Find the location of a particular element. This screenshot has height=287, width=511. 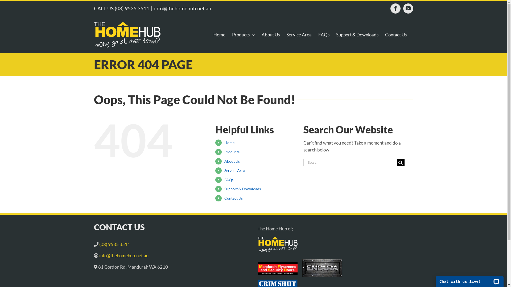

Facebook is located at coordinates (395, 9).